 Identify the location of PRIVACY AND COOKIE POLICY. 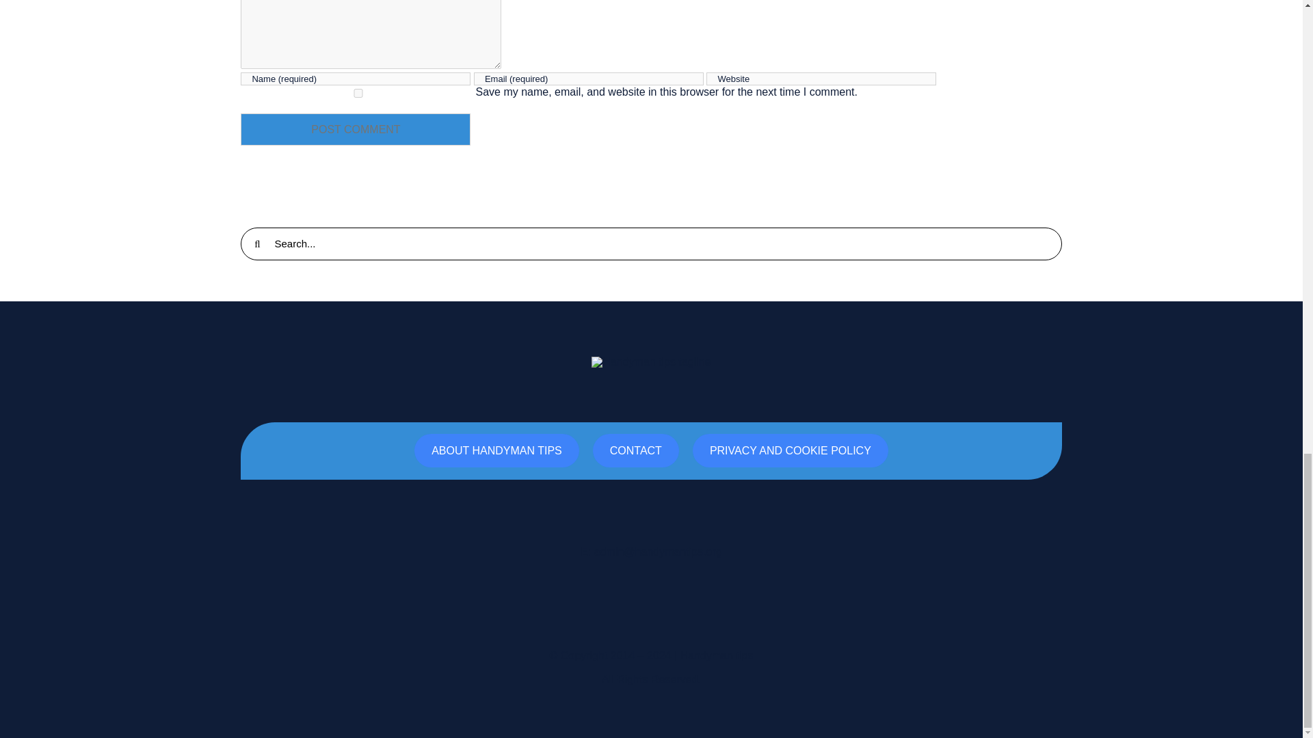
(791, 450).